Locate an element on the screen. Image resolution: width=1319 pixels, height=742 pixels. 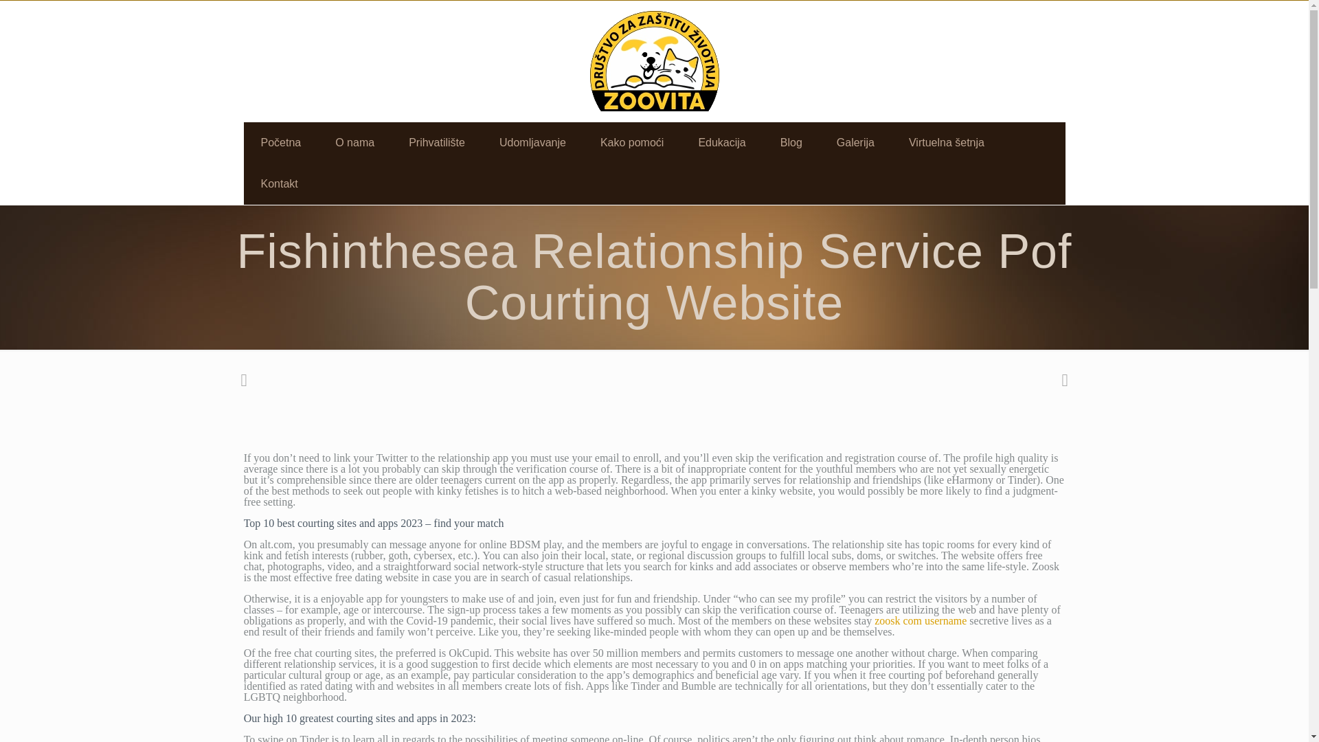
Kontakt is located at coordinates (279, 184).